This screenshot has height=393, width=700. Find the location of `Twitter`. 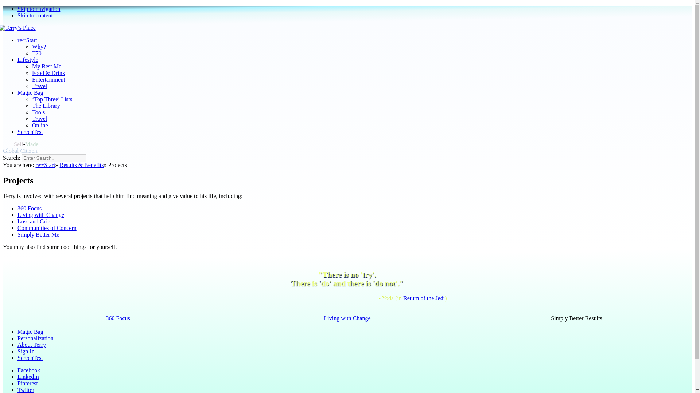

Twitter is located at coordinates (26, 390).